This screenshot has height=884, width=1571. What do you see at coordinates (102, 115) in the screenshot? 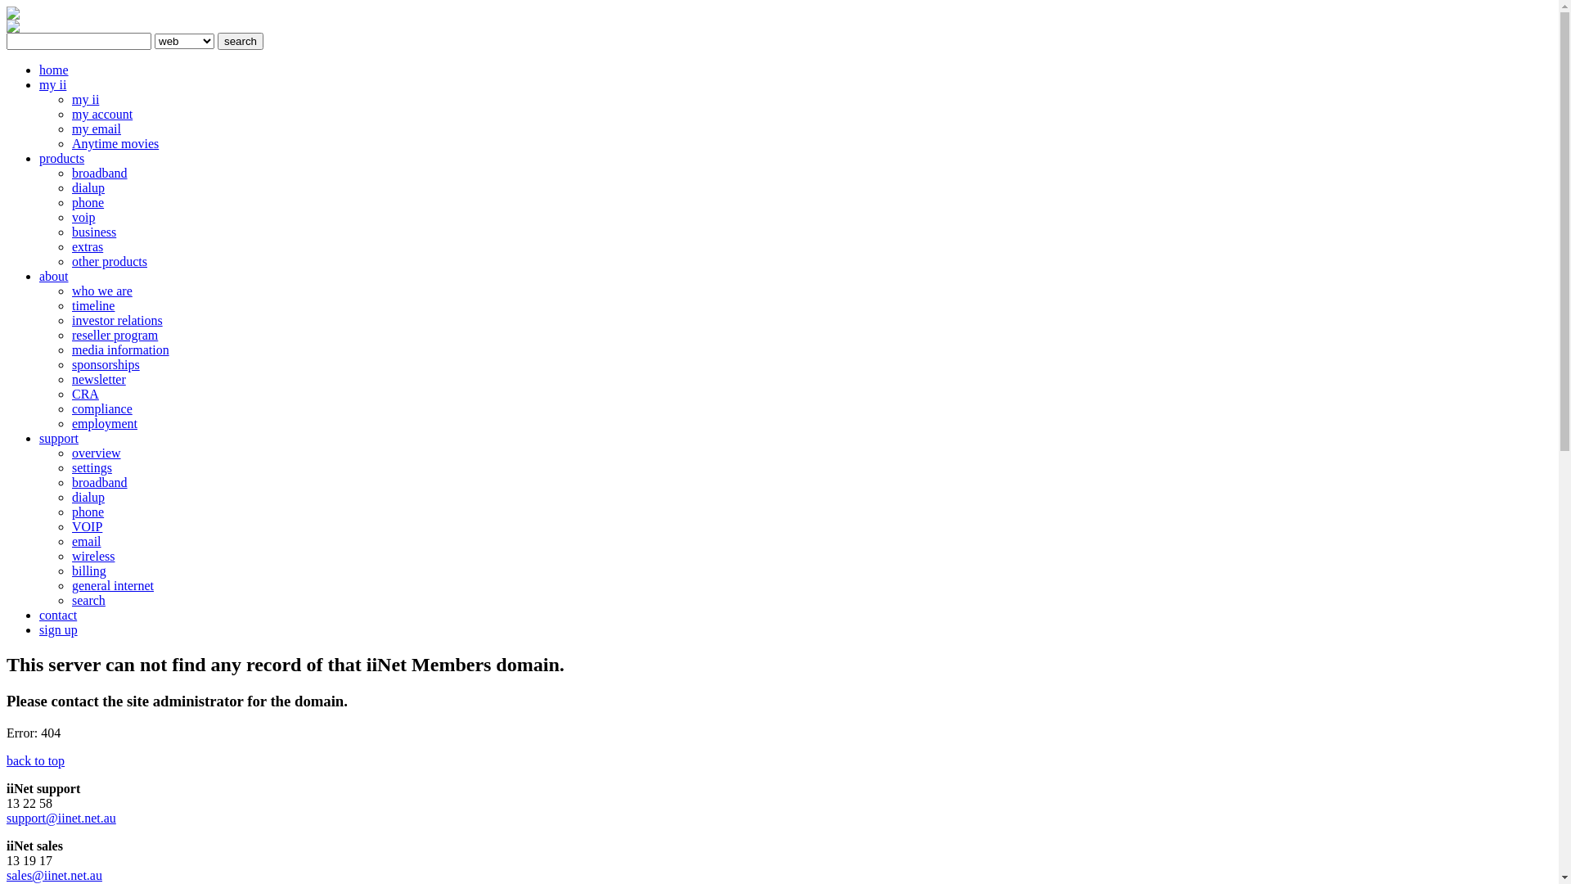
I see `my account` at bounding box center [102, 115].